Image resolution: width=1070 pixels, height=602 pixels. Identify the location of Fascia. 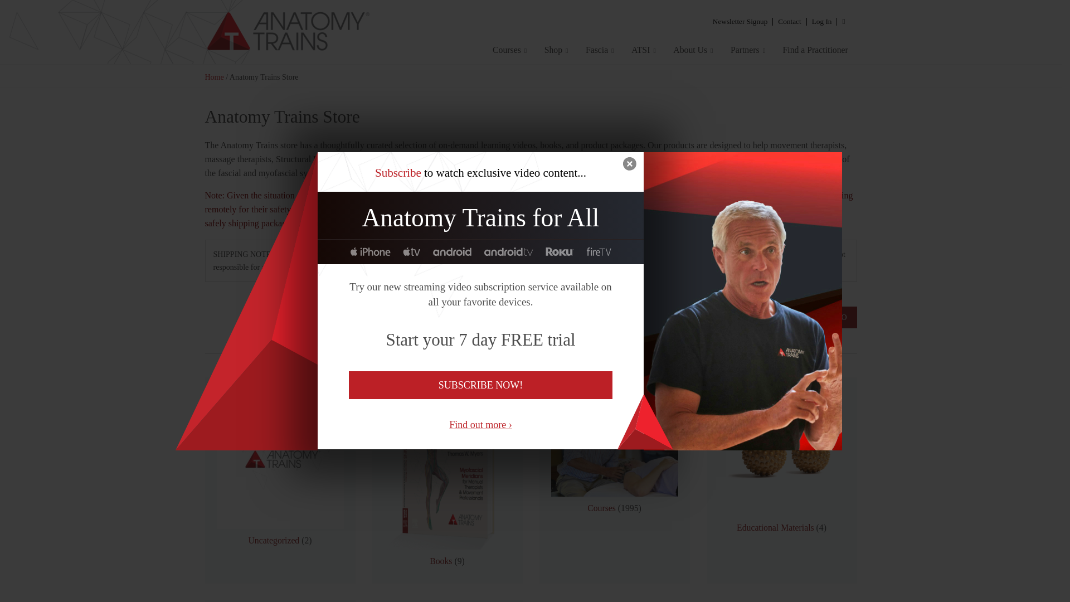
(600, 50).